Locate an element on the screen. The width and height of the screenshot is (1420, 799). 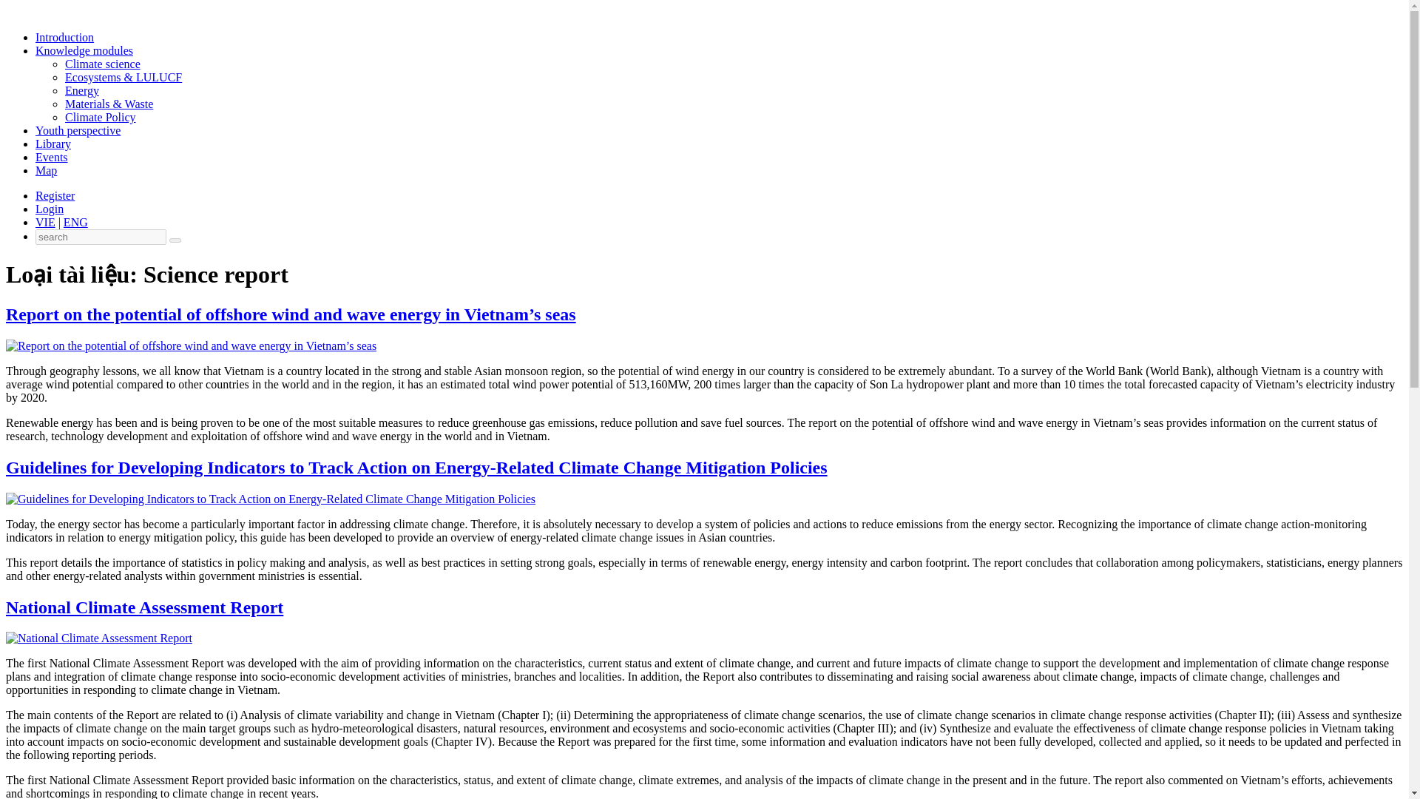
Climate Policy is located at coordinates (101, 117).